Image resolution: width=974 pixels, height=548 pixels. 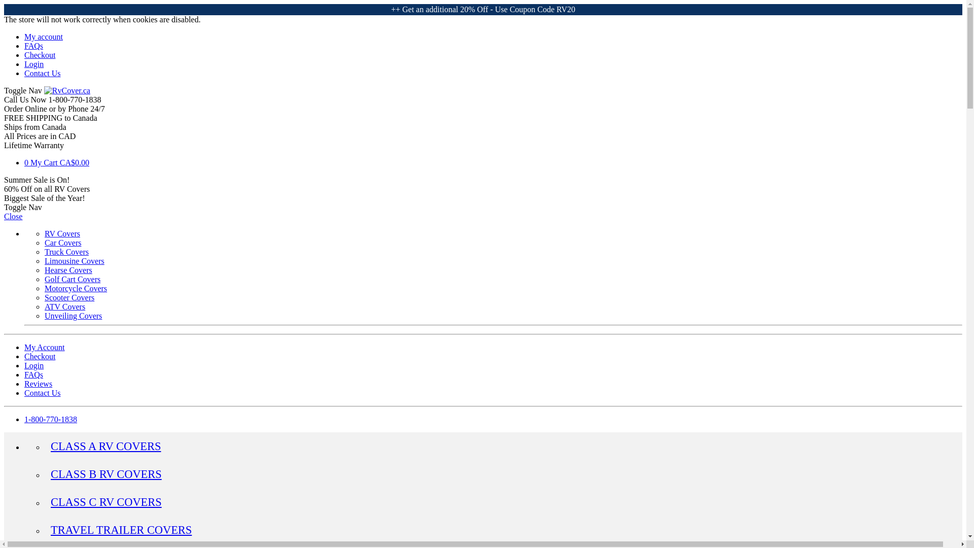 I want to click on Car Covers, so click(x=63, y=243).